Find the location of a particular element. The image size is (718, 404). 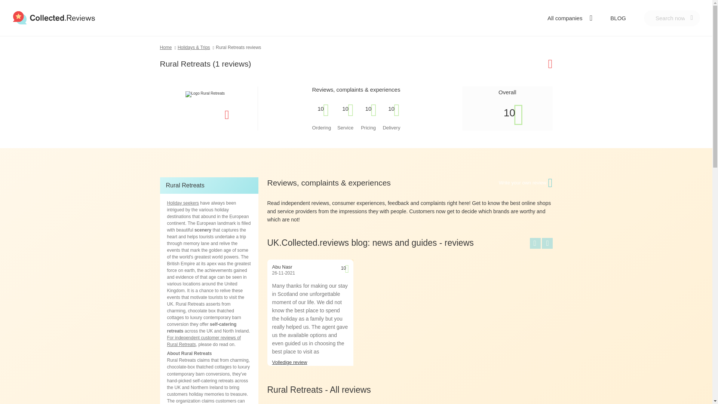

Home is located at coordinates (169, 47).